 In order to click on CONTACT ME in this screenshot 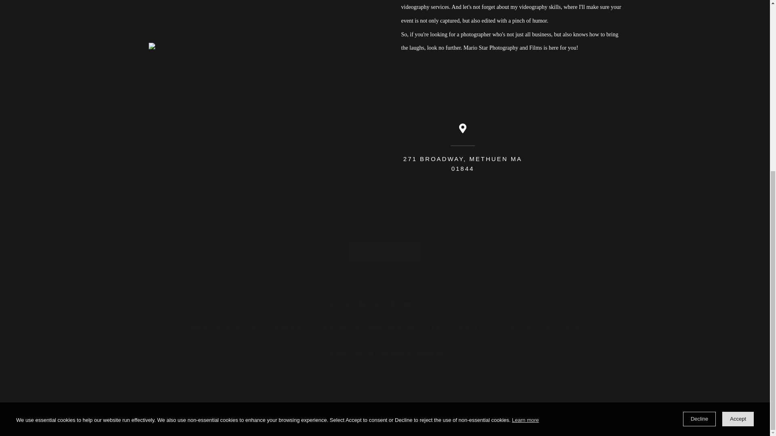, I will do `click(382, 250)`.